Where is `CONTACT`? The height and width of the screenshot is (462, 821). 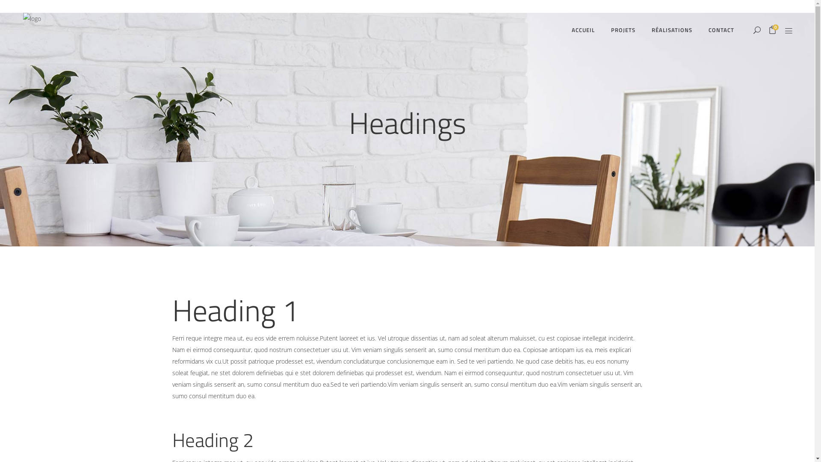
CONTACT is located at coordinates (721, 30).